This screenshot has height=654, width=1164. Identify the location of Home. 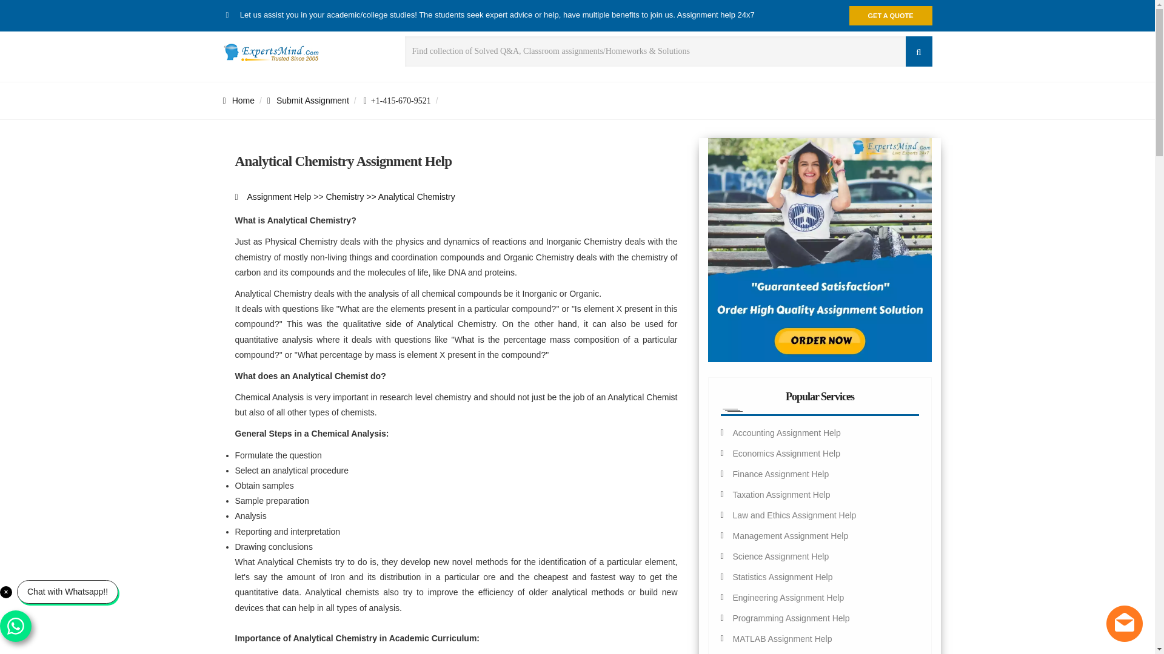
(239, 100).